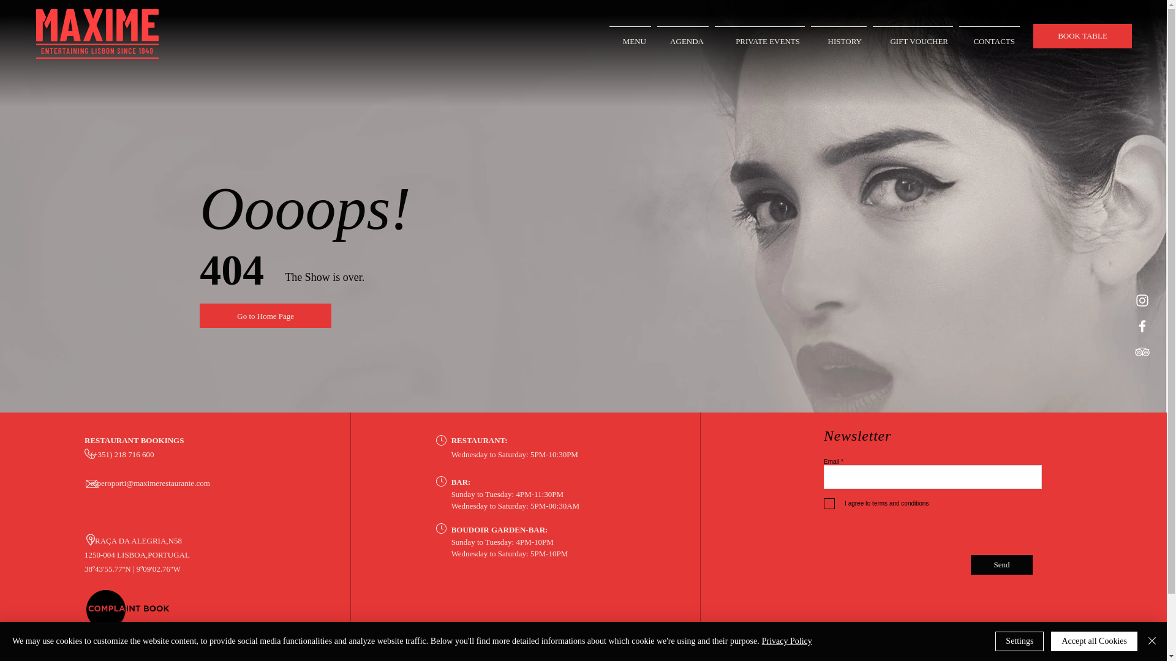 This screenshot has width=1176, height=661. Describe the element at coordinates (1094, 641) in the screenshot. I see `Accept all Cookies` at that location.